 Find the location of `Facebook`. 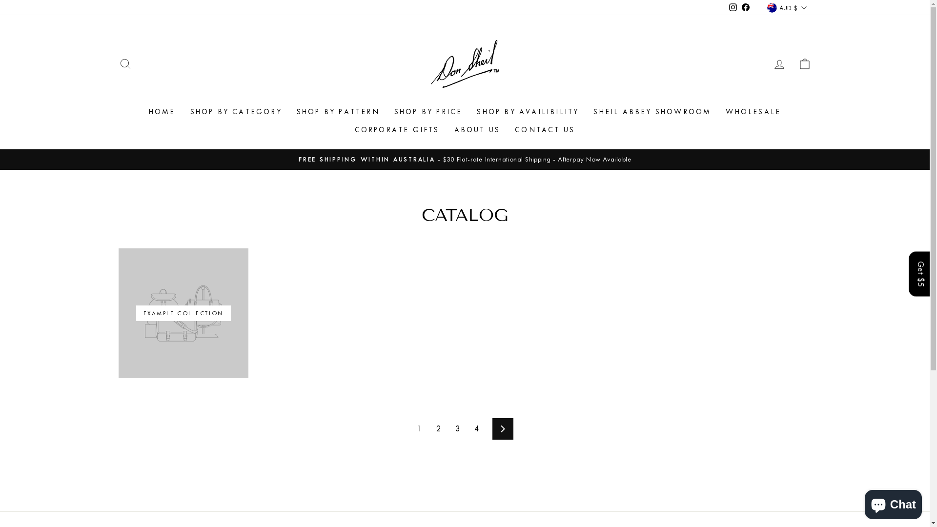

Facebook is located at coordinates (746, 8).